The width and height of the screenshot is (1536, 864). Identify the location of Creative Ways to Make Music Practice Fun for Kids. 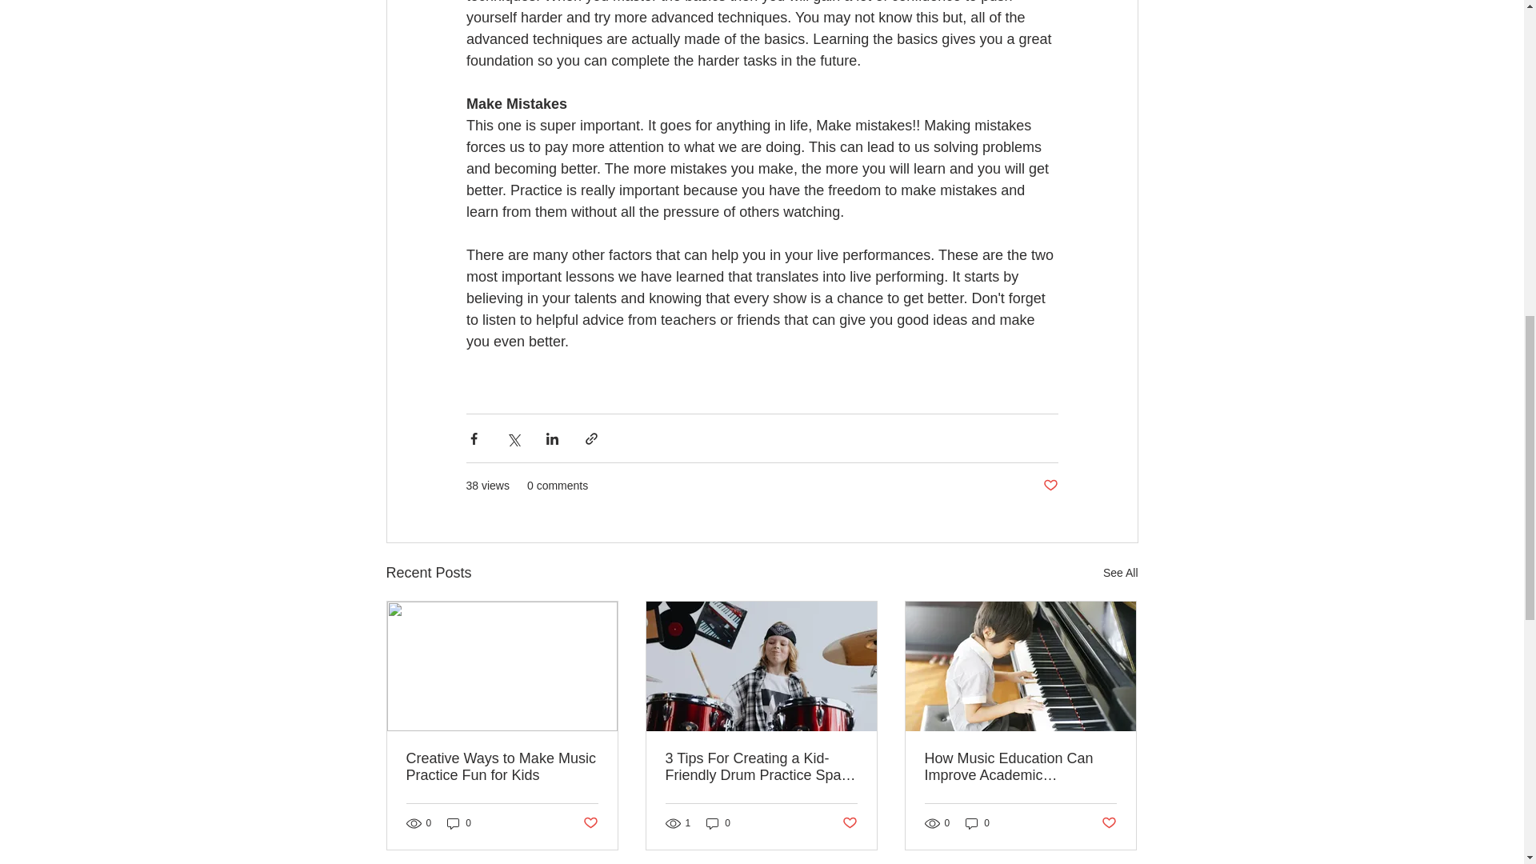
(502, 766).